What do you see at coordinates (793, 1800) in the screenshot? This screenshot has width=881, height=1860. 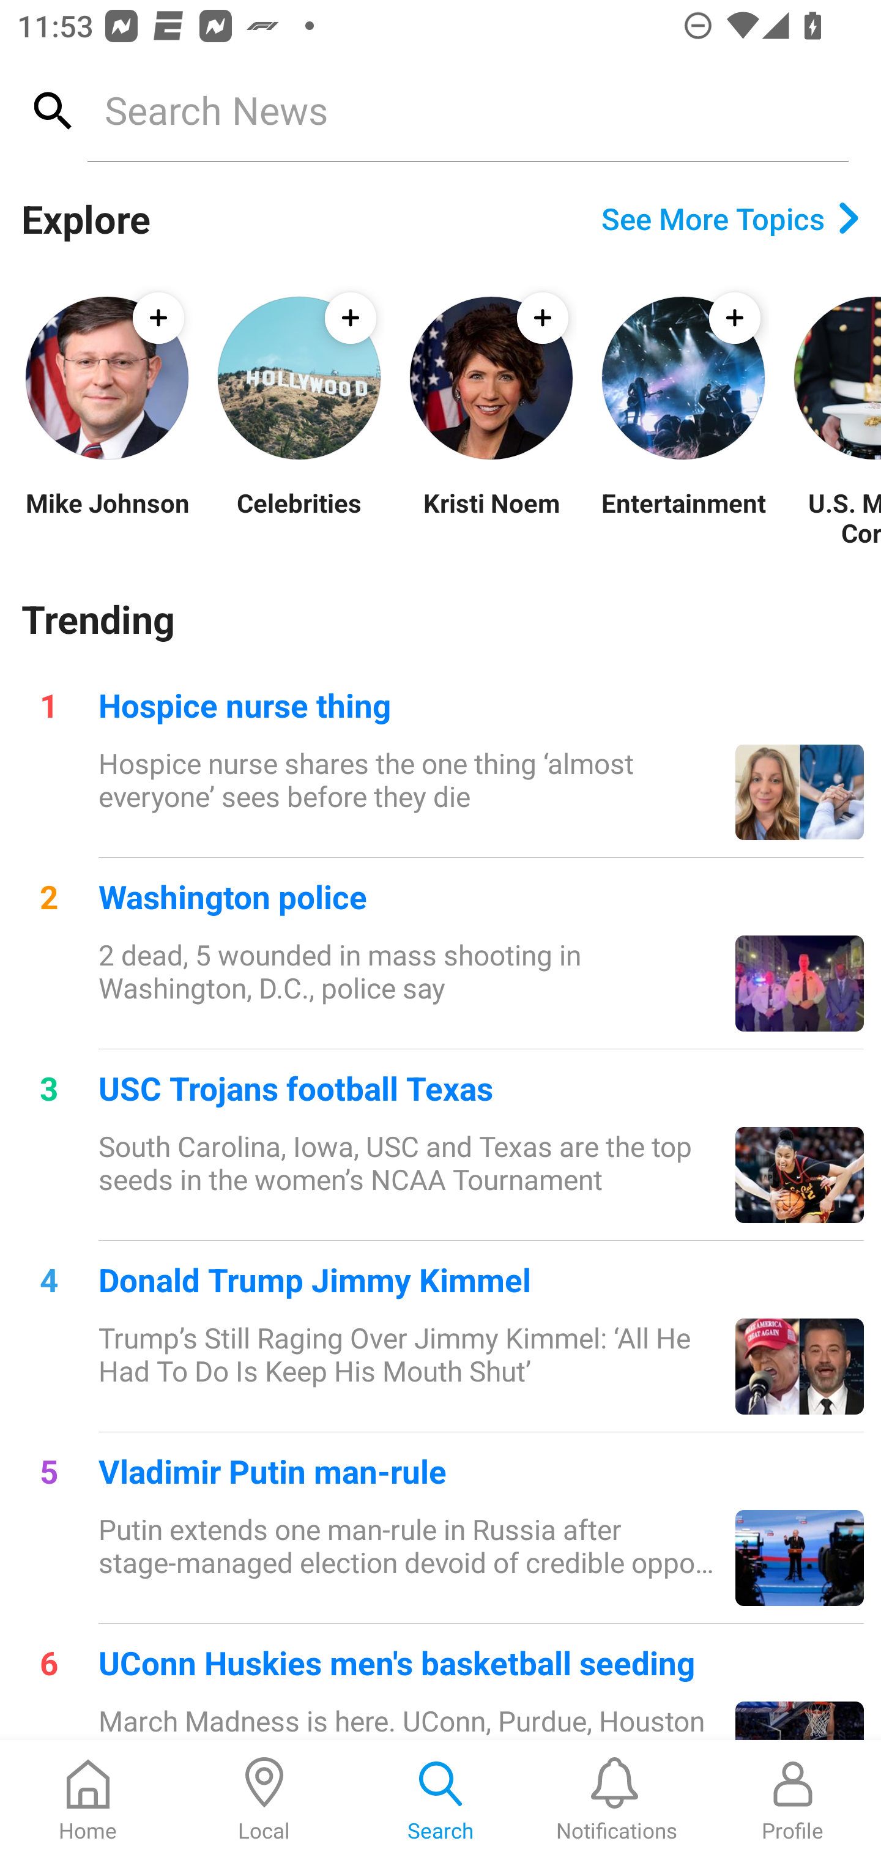 I see `Profile` at bounding box center [793, 1800].